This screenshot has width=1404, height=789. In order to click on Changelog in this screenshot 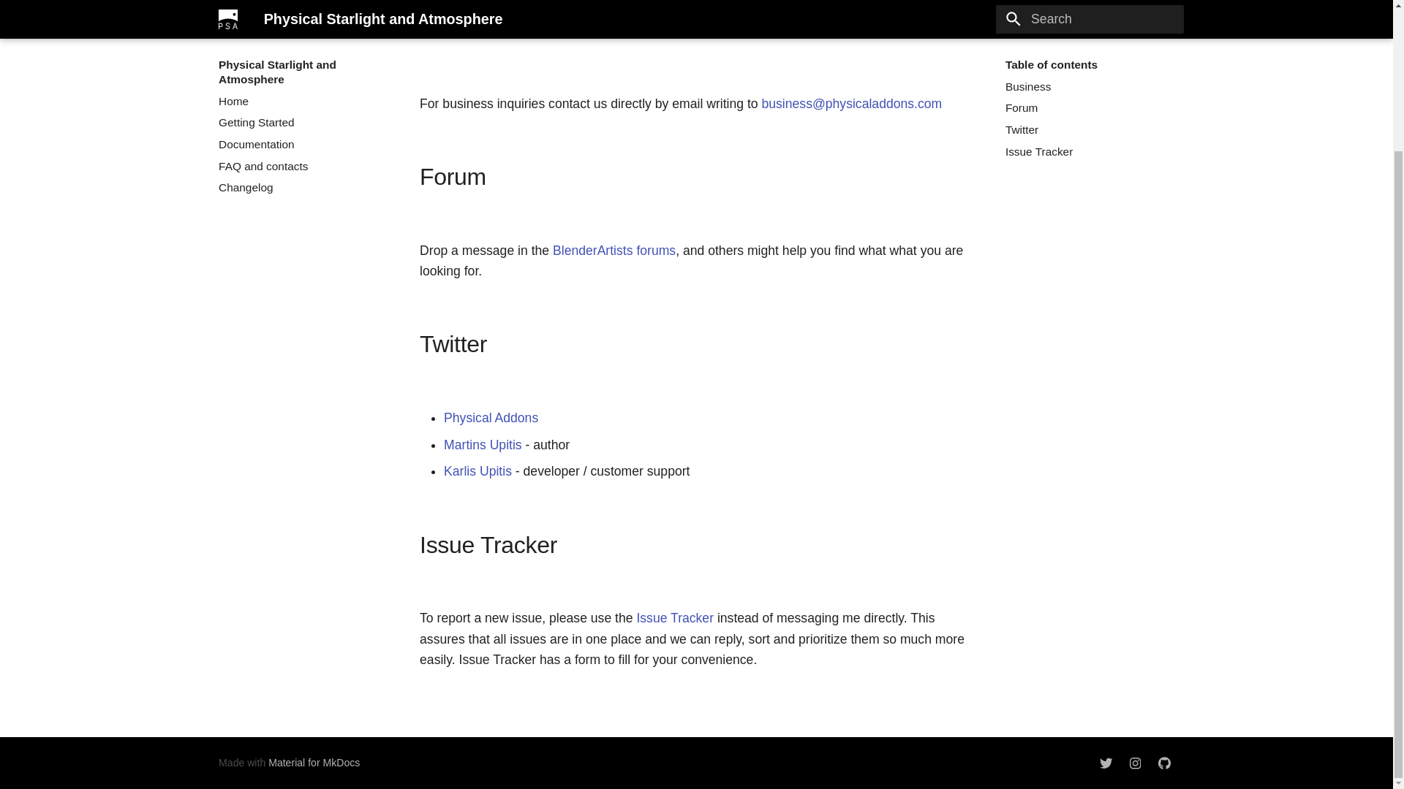, I will do `click(303, 35)`.